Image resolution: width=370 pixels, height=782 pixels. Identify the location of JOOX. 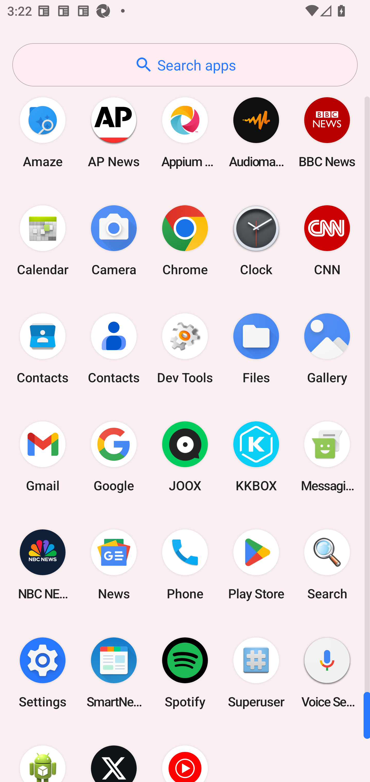
(185, 457).